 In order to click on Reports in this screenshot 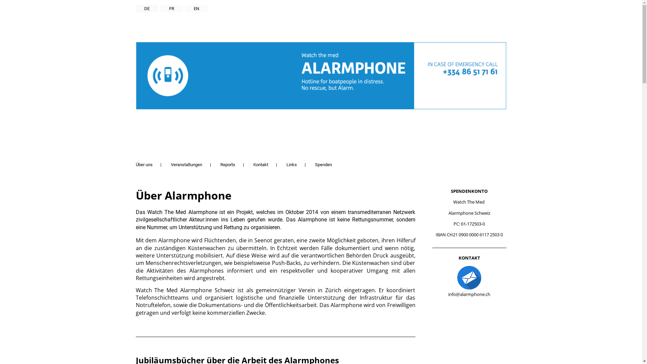, I will do `click(228, 164)`.